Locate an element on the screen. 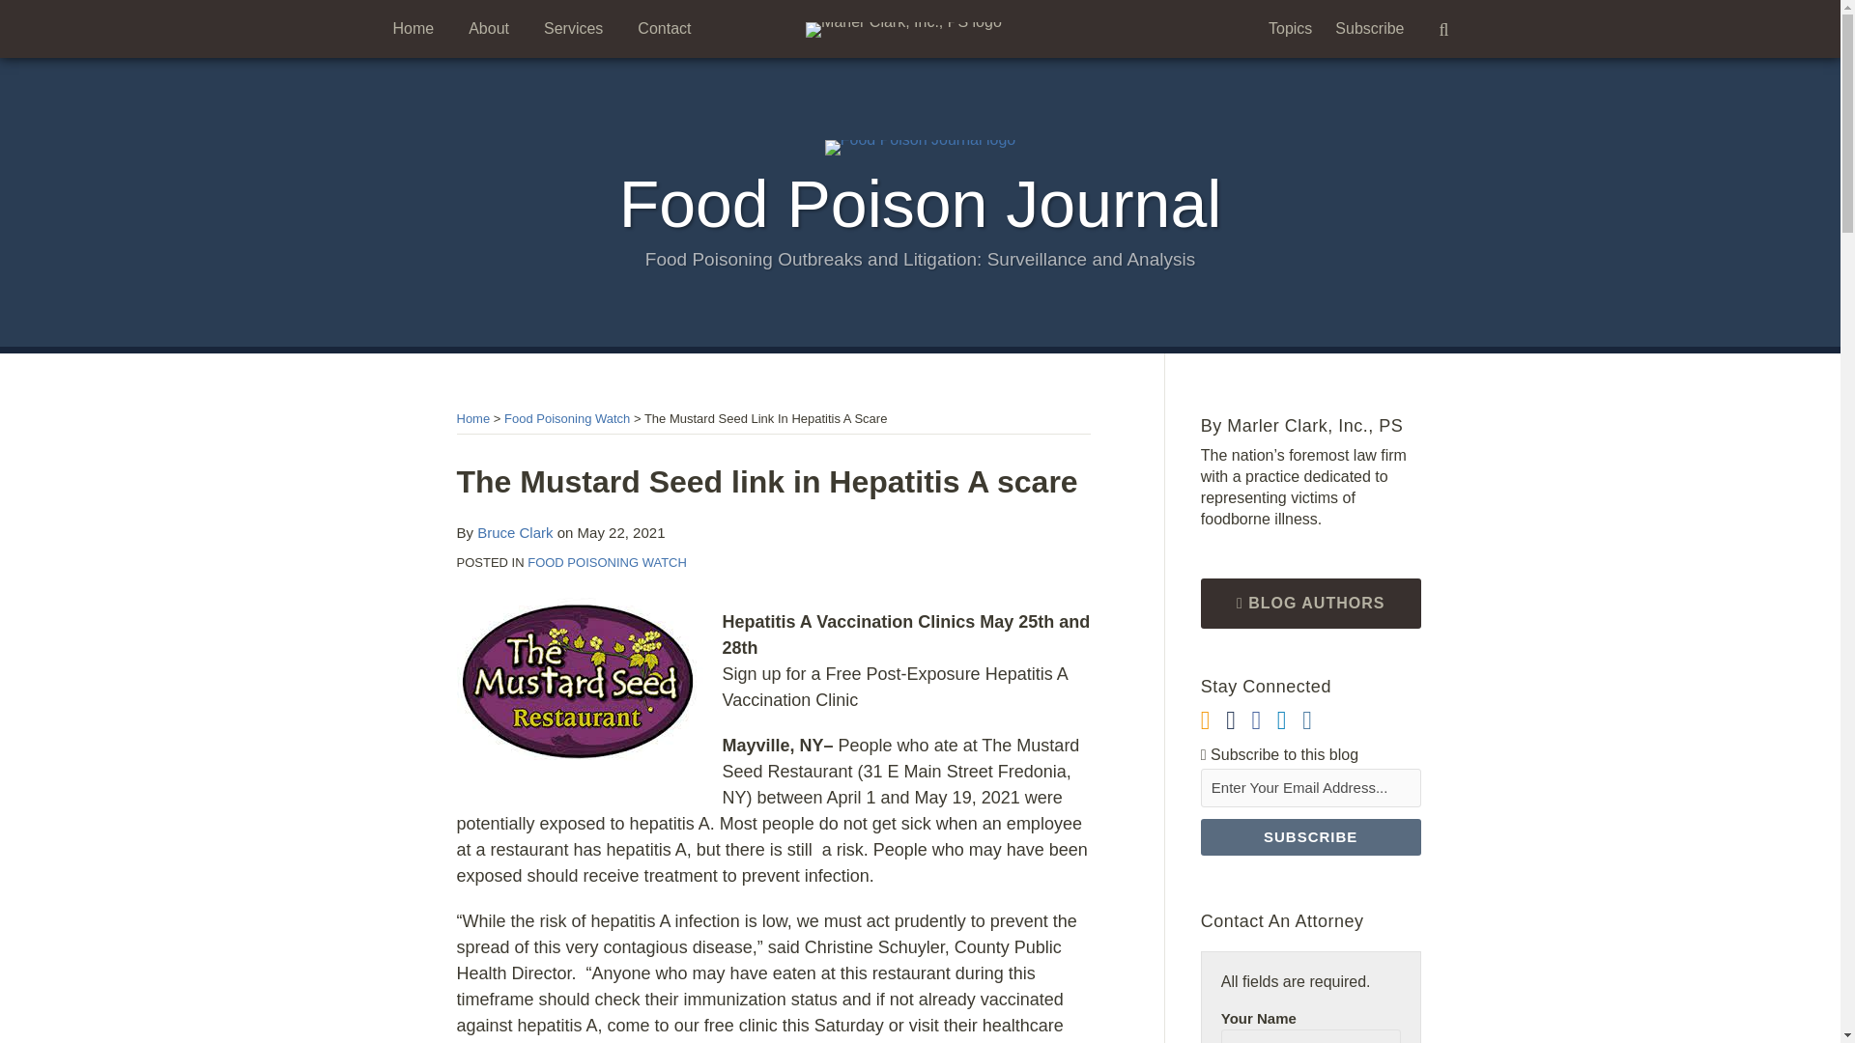 This screenshot has width=1855, height=1043. Contact is located at coordinates (664, 29).